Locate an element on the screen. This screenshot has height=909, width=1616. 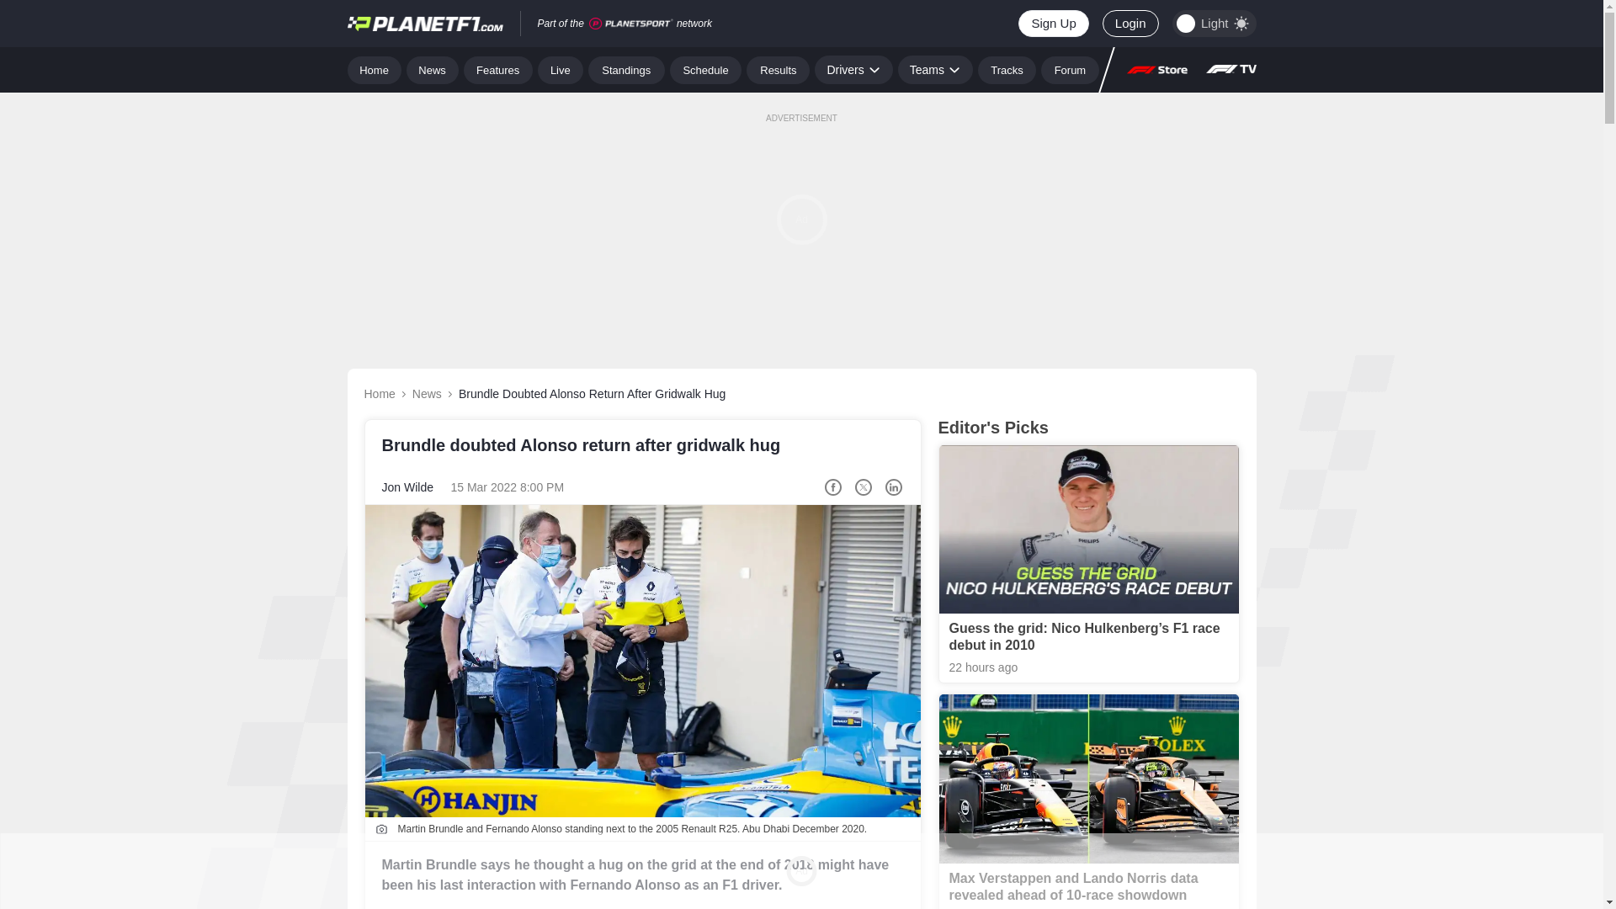
Standings is located at coordinates (626, 69).